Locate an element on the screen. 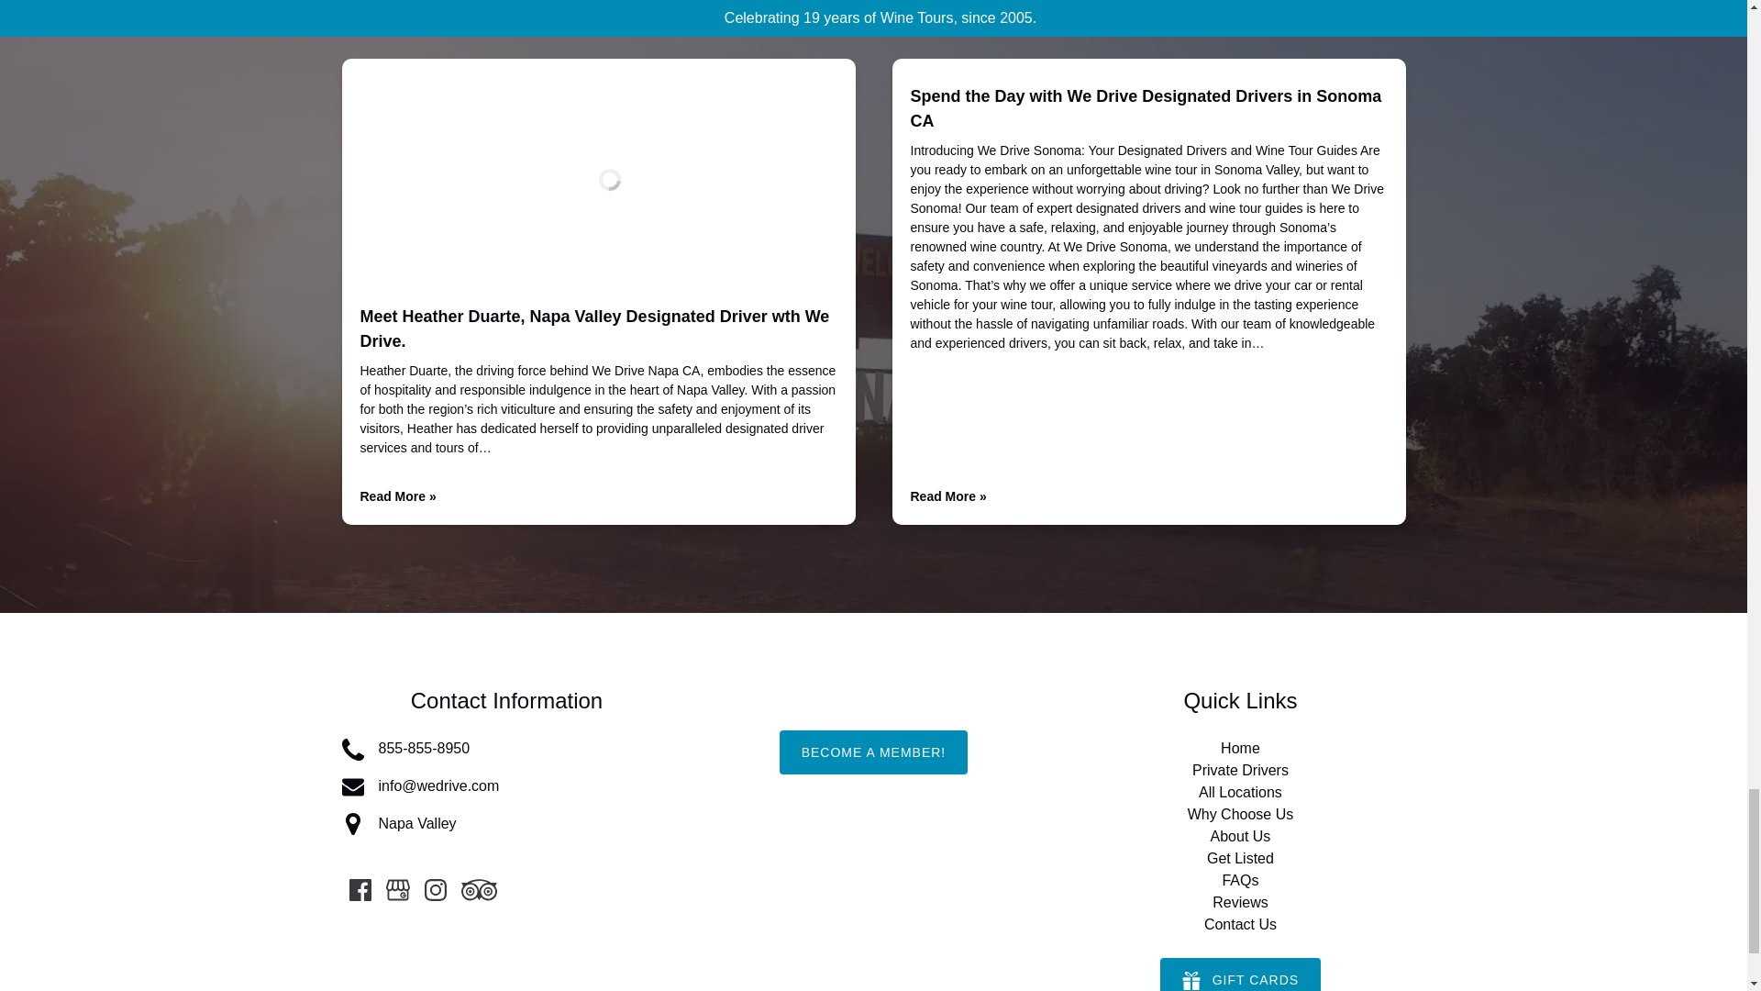 The image size is (1761, 991). Phone is located at coordinates (352, 749).